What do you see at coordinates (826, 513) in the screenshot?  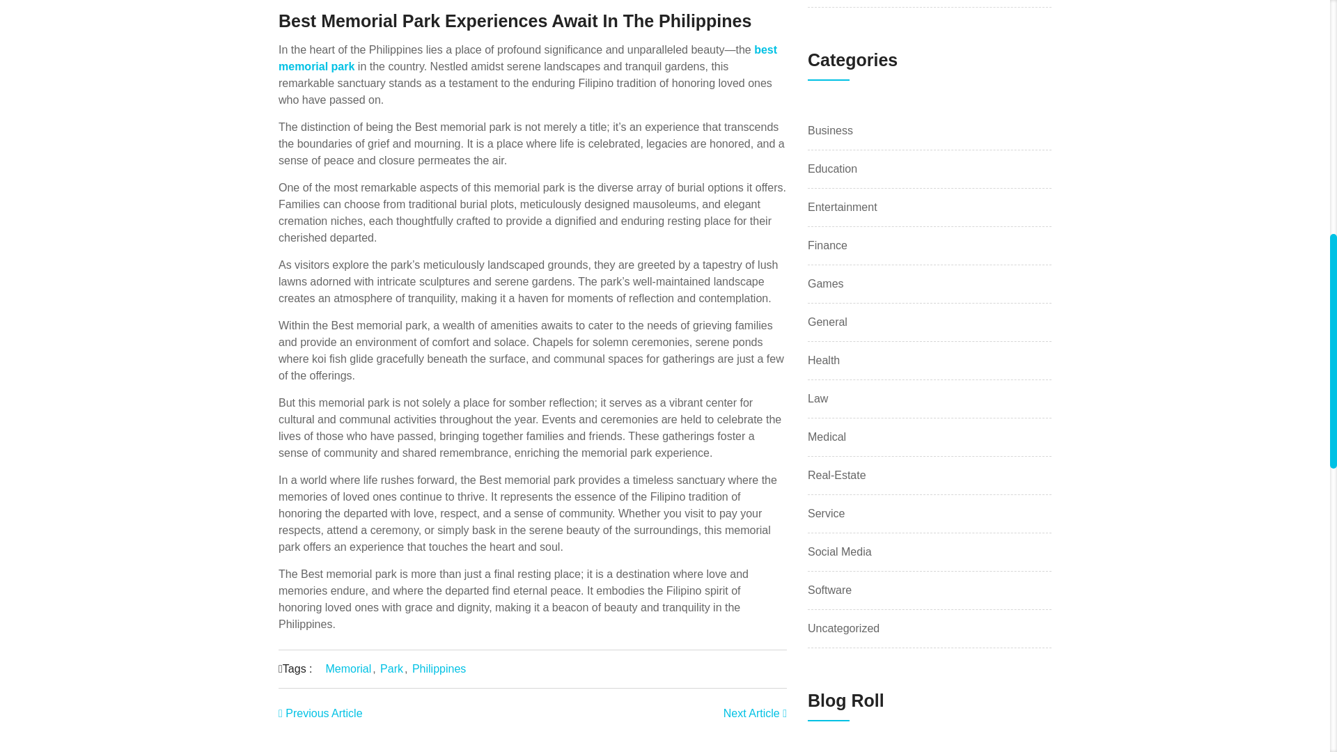 I see `Service` at bounding box center [826, 513].